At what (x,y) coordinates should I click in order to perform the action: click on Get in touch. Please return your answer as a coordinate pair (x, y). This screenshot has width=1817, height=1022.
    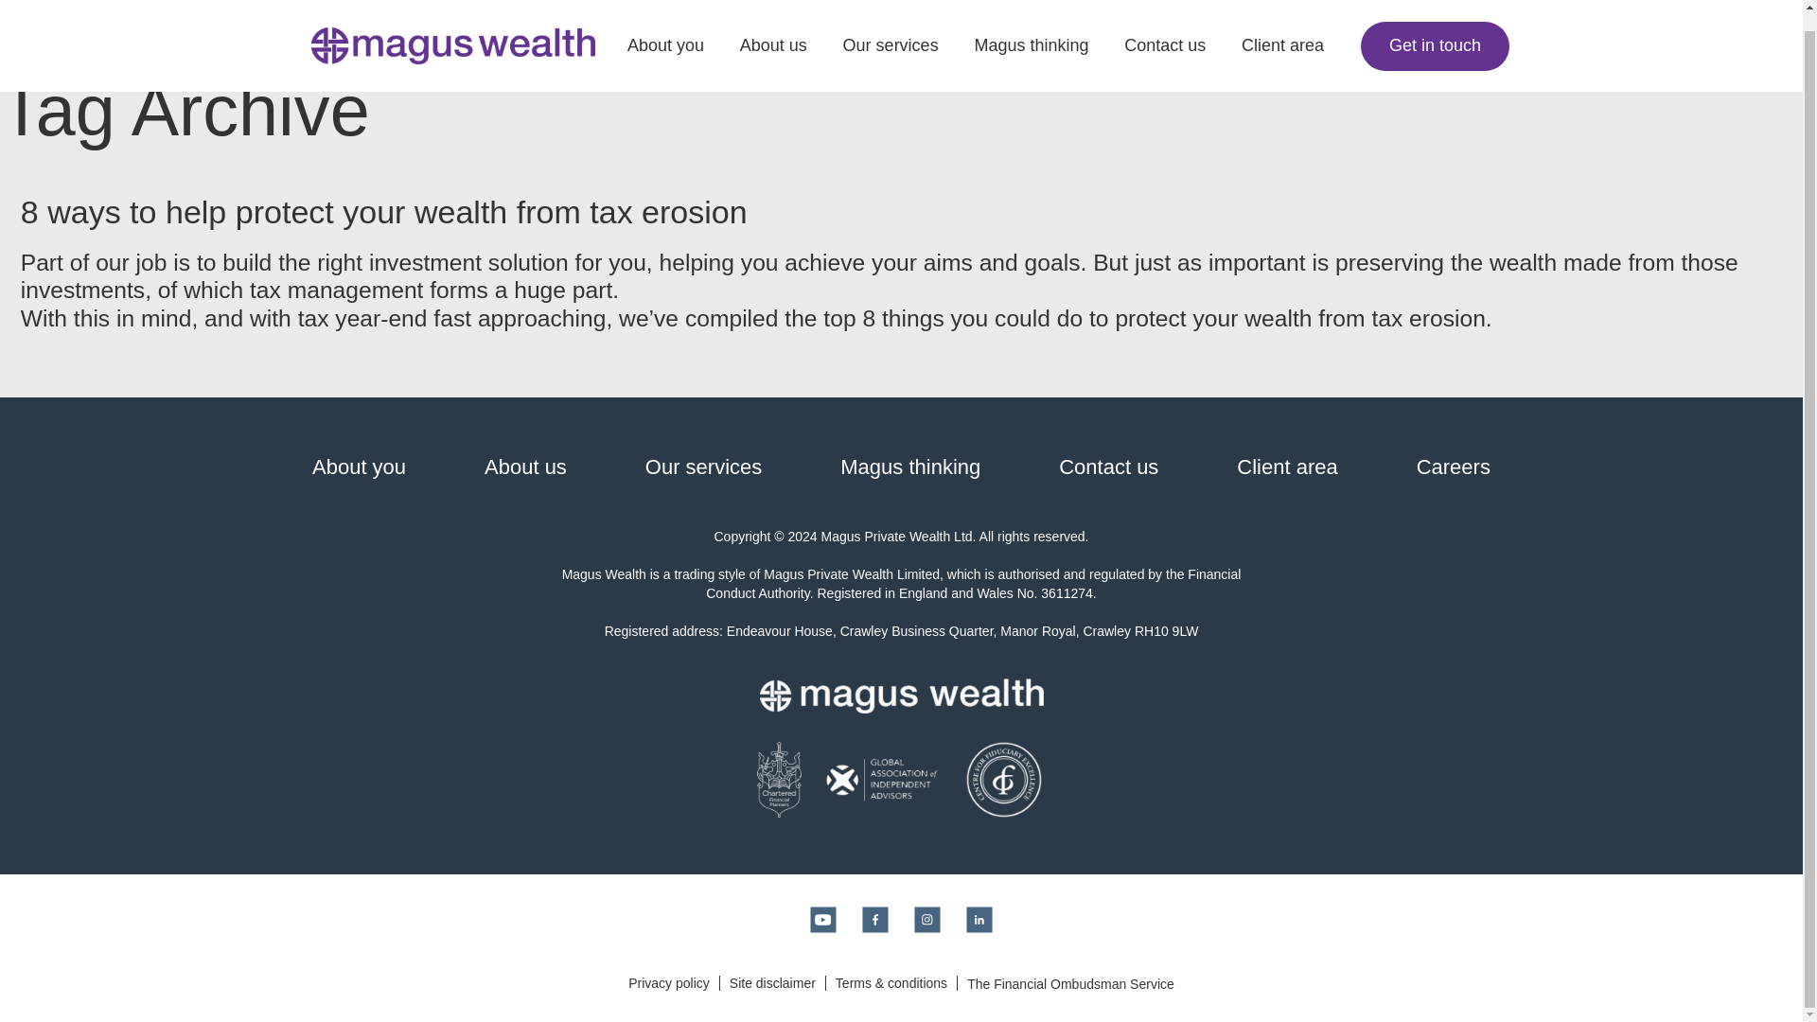
    Looking at the image, I should click on (1435, 28).